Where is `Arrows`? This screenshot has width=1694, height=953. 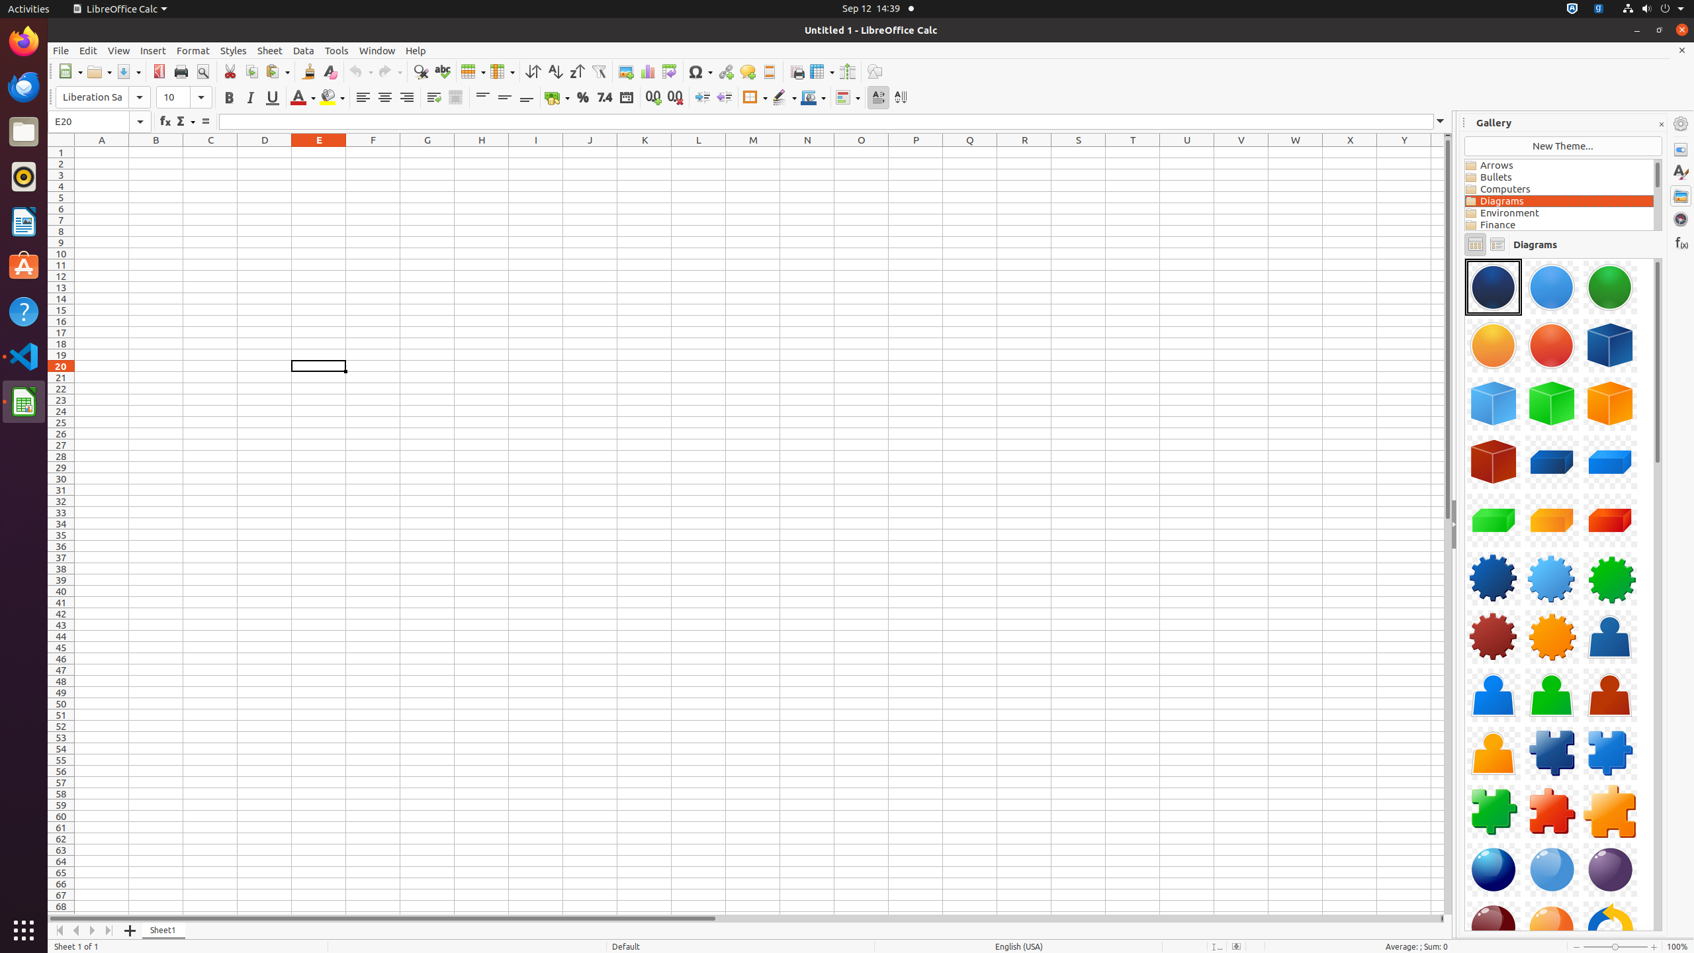 Arrows is located at coordinates (1559, 165).